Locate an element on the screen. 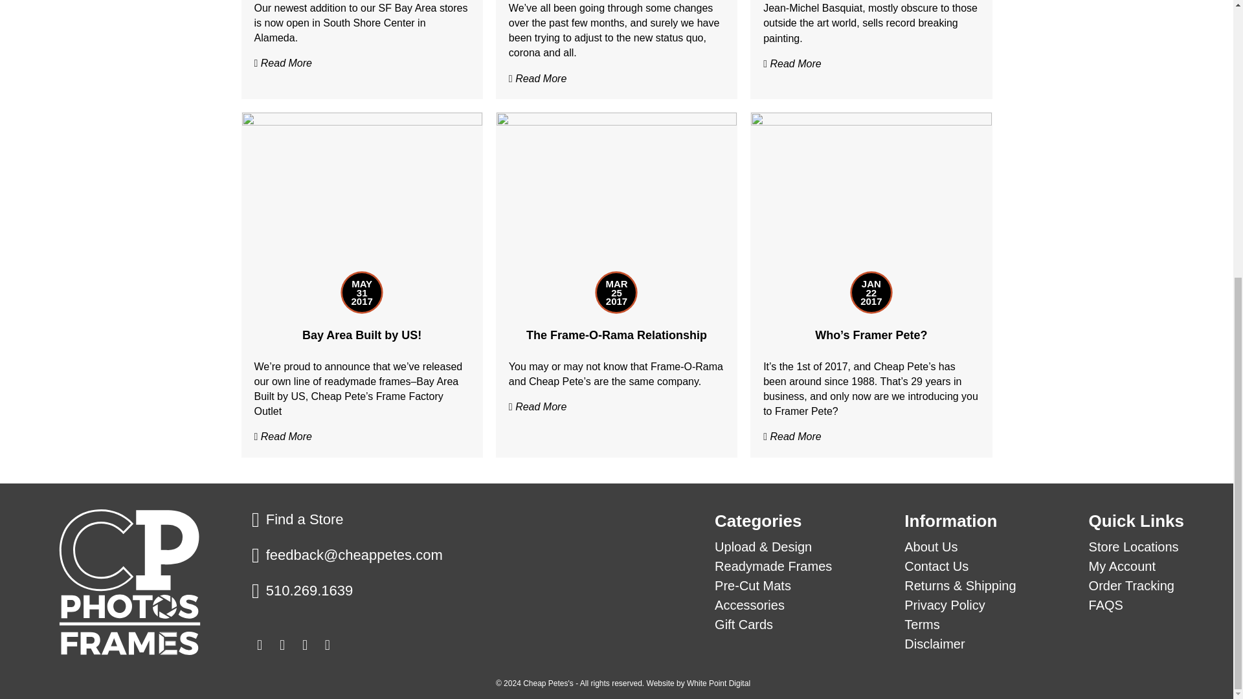 This screenshot has width=1243, height=699. Bay Area Built by US! is located at coordinates (362, 201).